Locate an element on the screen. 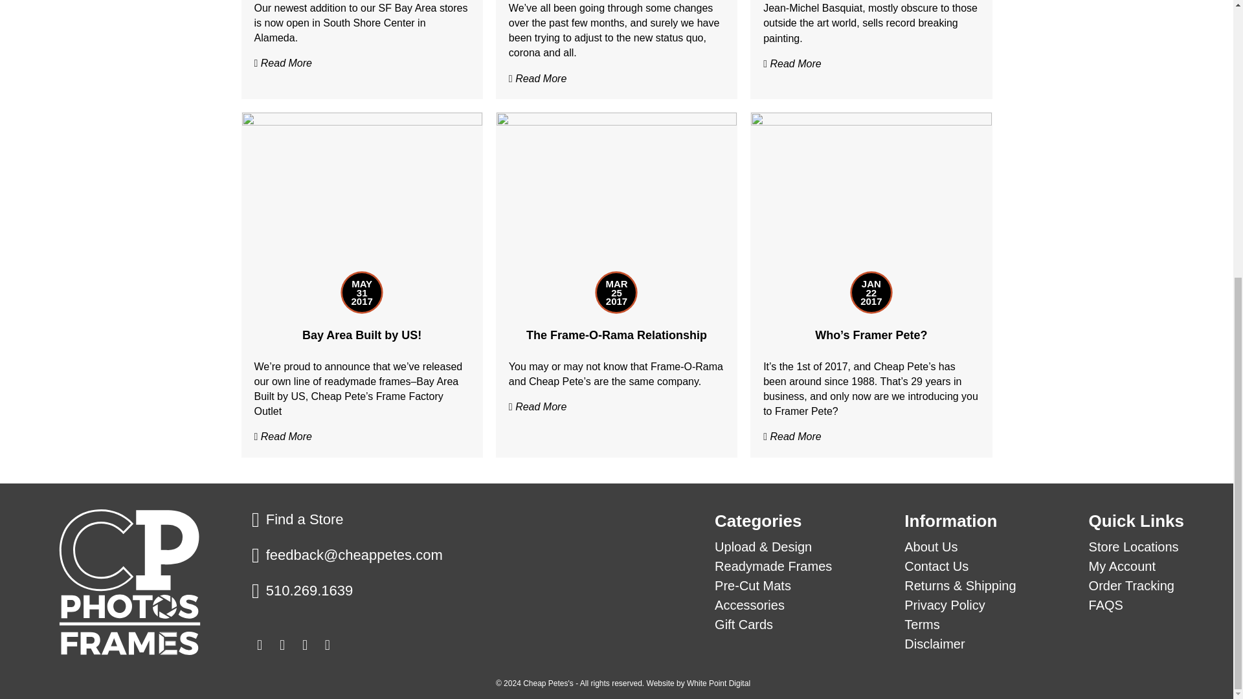 This screenshot has width=1243, height=699. Bay Area Built by US! is located at coordinates (362, 201).